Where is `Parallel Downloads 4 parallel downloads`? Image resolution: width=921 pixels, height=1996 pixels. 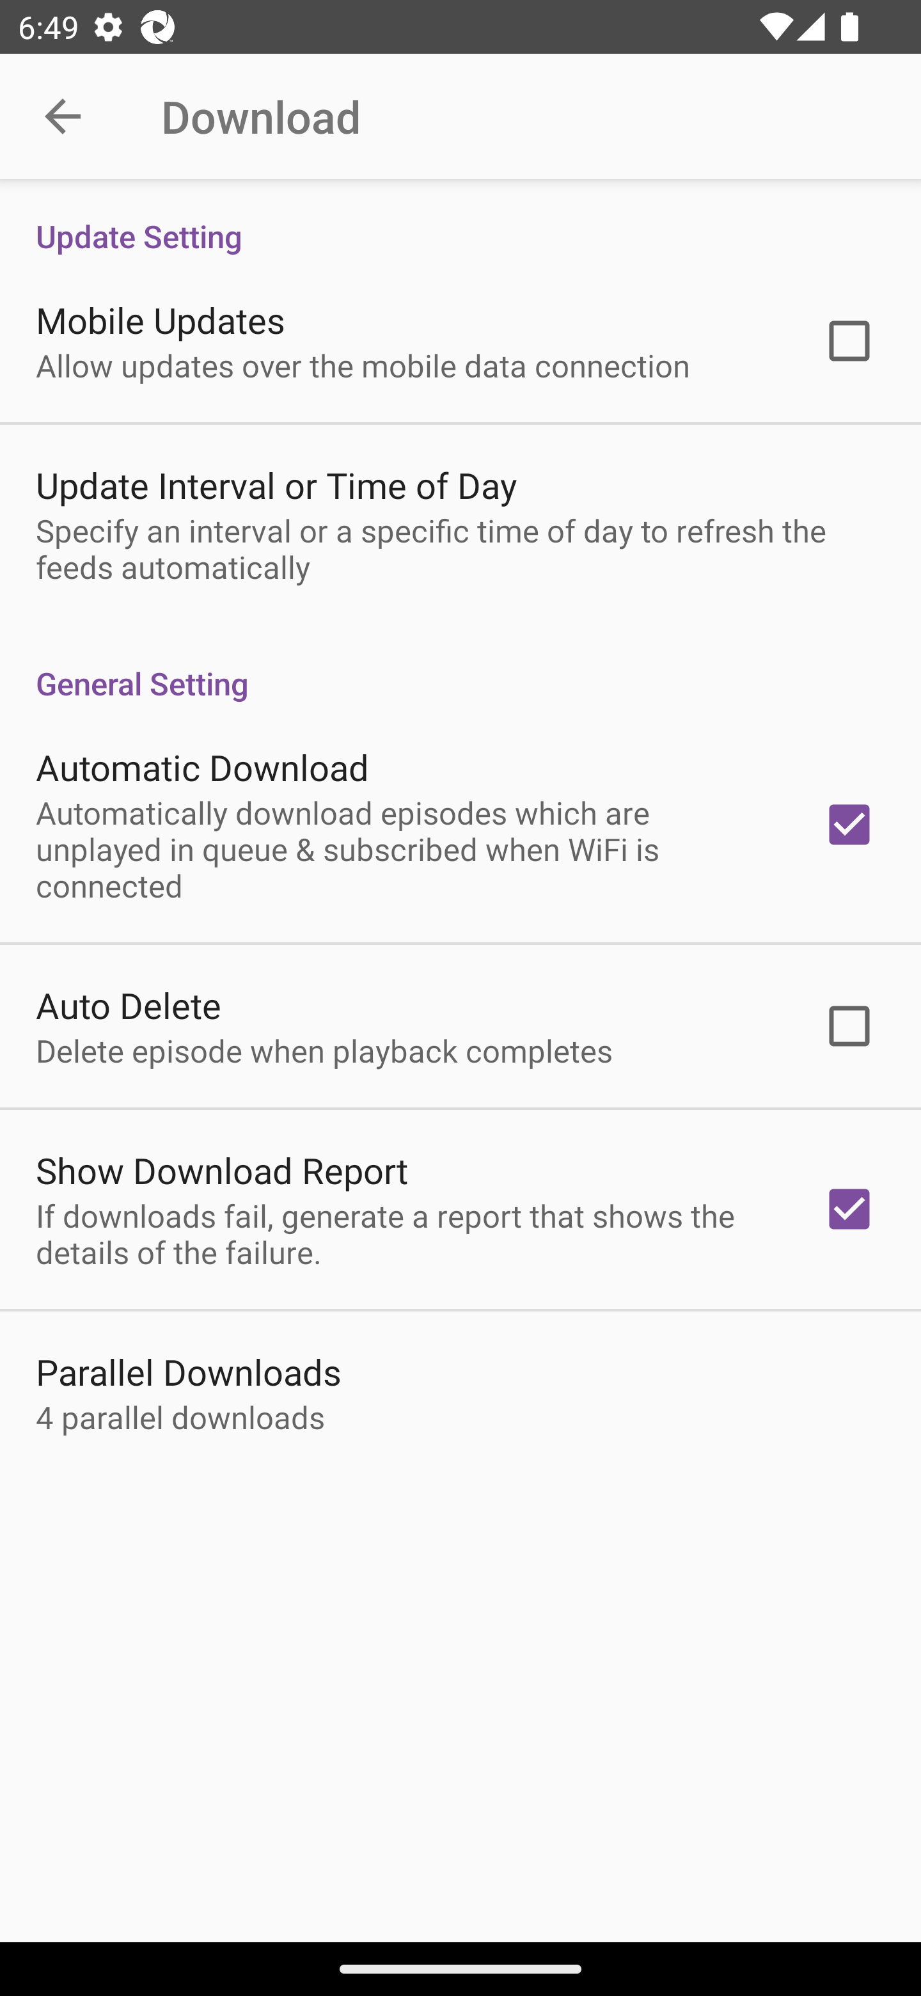 Parallel Downloads 4 parallel downloads is located at coordinates (460, 1392).